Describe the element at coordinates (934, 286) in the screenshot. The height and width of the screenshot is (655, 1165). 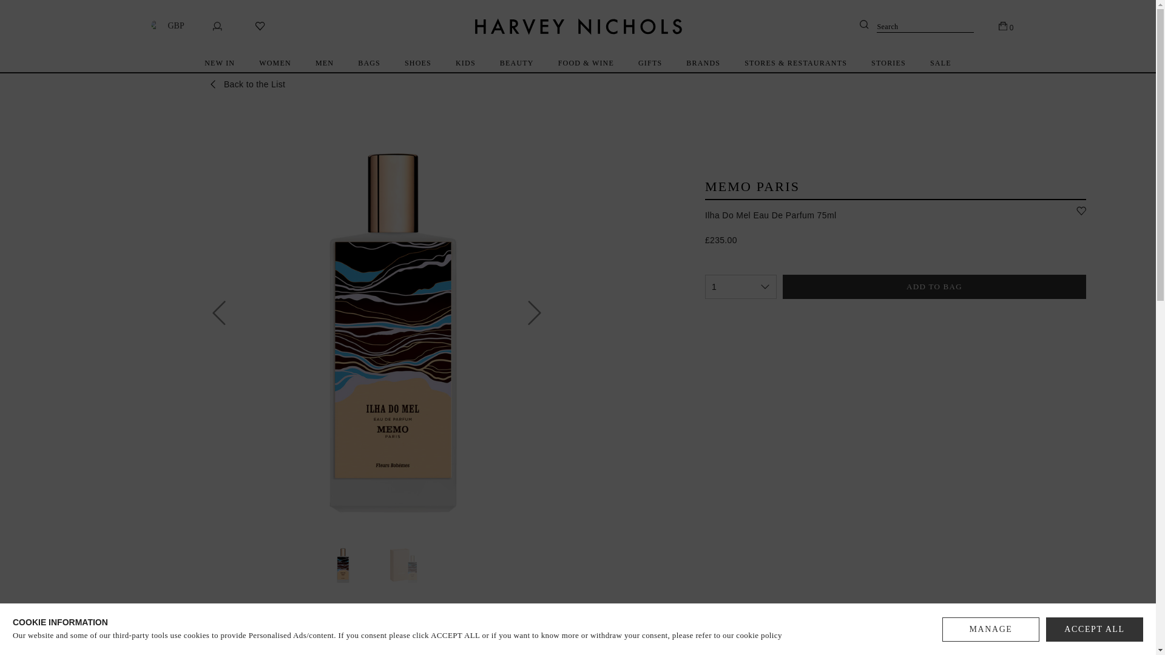
I see `Add to Bag` at that location.